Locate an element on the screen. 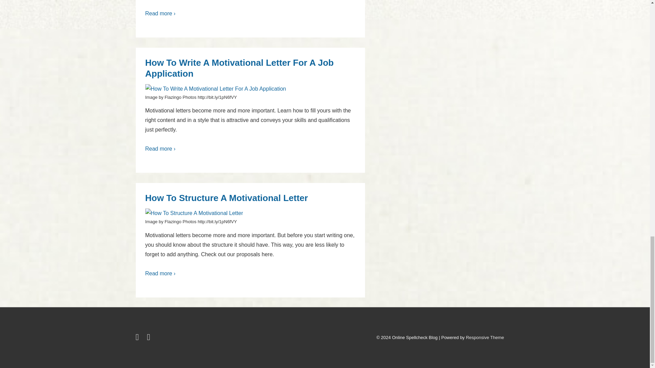  facebook is located at coordinates (149, 339).